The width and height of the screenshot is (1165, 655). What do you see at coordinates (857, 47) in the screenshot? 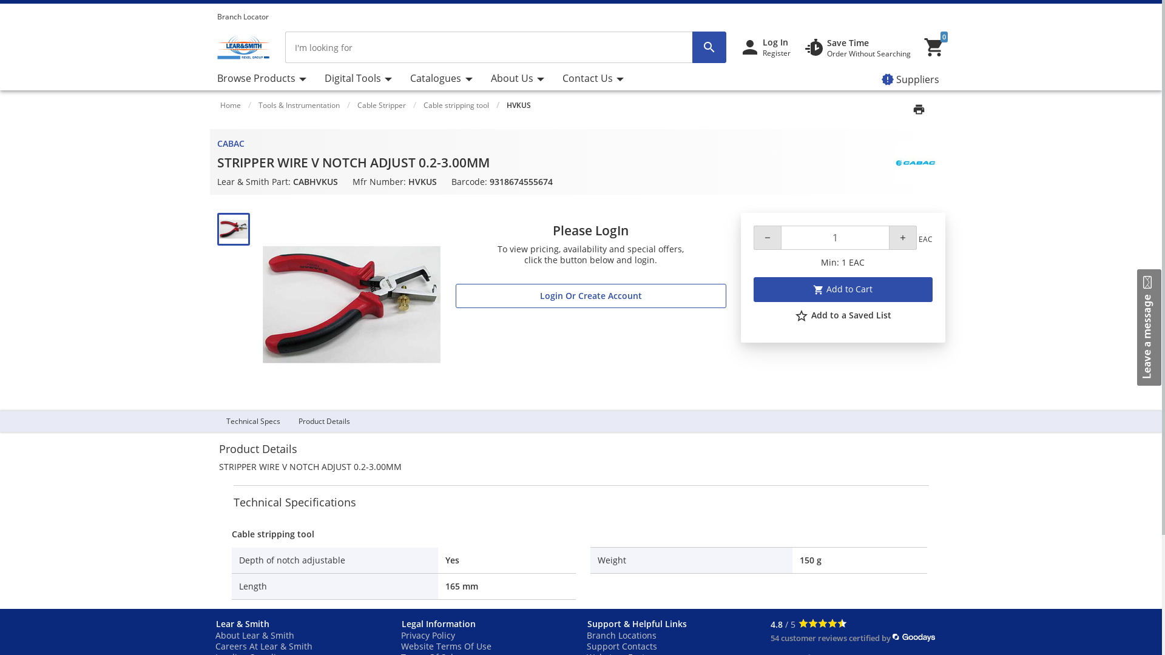
I see `Save Time
Order Without Searching` at bounding box center [857, 47].